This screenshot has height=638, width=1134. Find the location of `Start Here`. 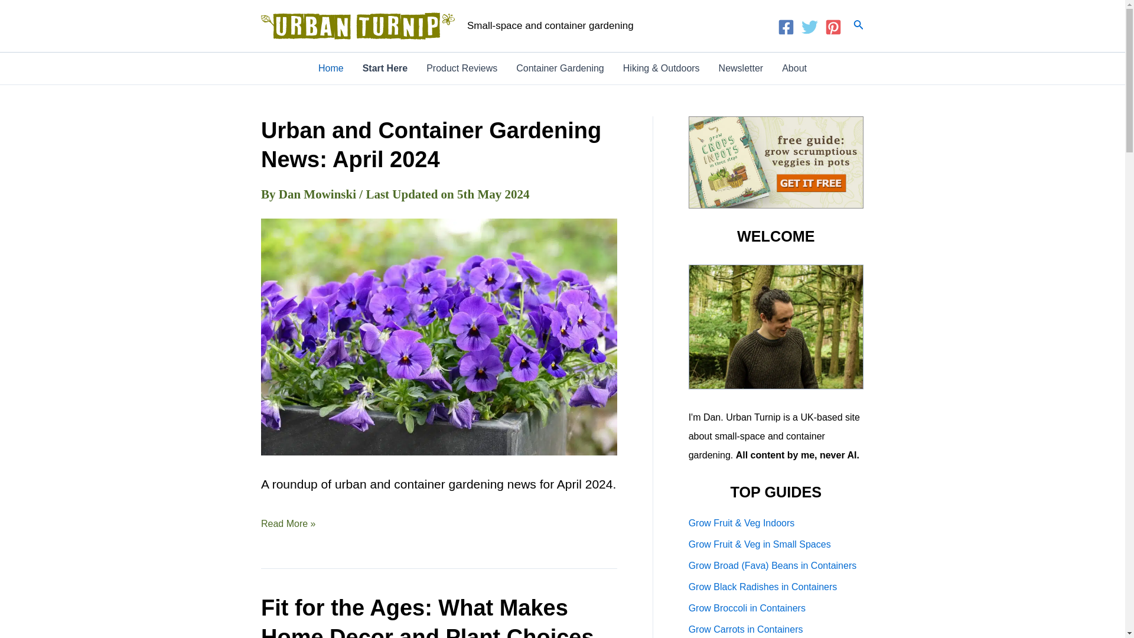

Start Here is located at coordinates (385, 68).